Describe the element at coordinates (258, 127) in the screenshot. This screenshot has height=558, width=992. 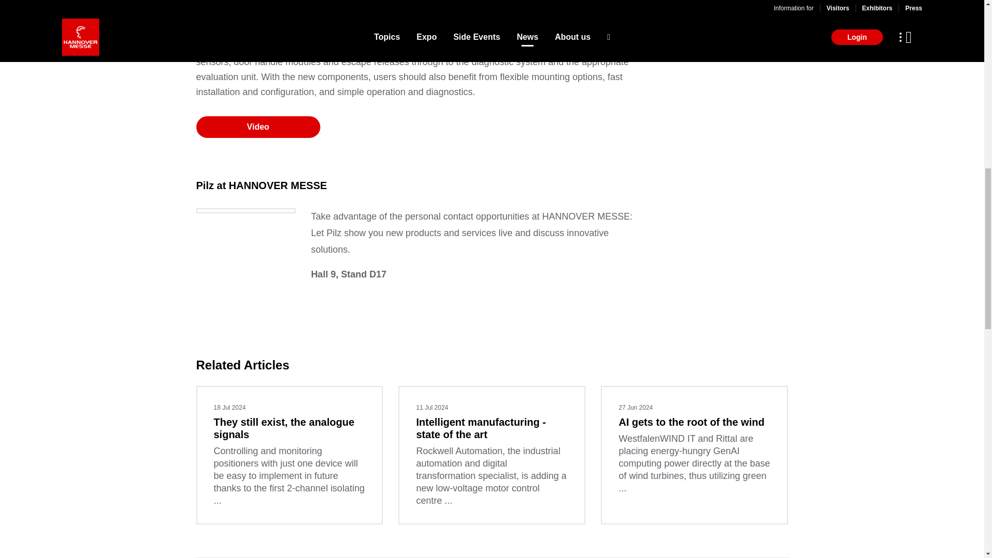
I see `Video` at that location.